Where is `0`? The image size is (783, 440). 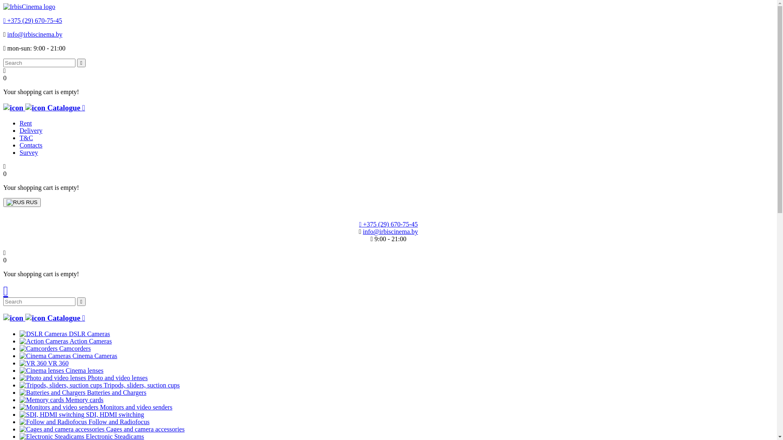
0 is located at coordinates (5, 170).